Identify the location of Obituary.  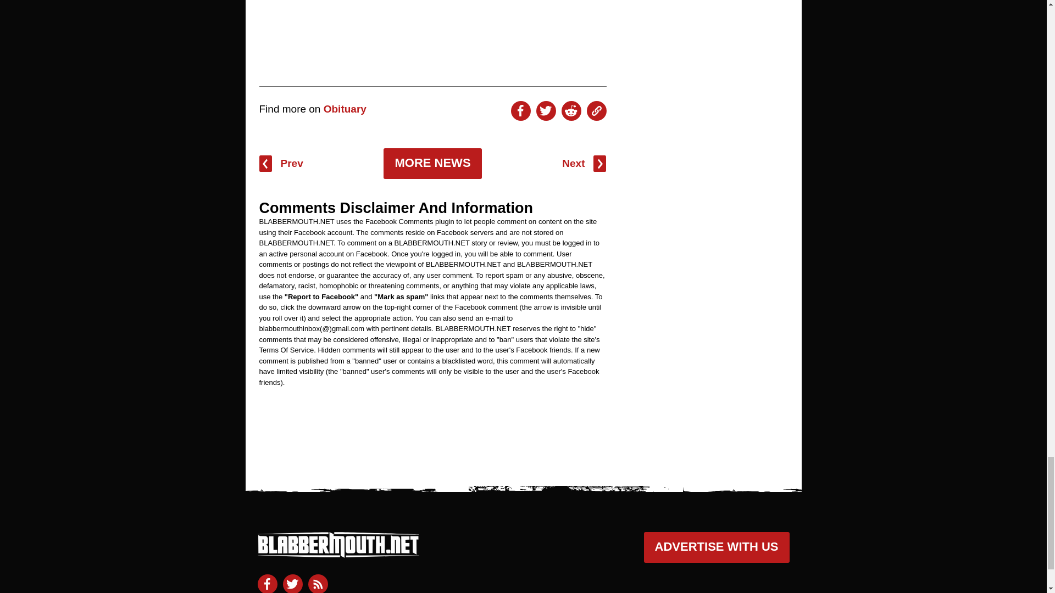
(345, 109).